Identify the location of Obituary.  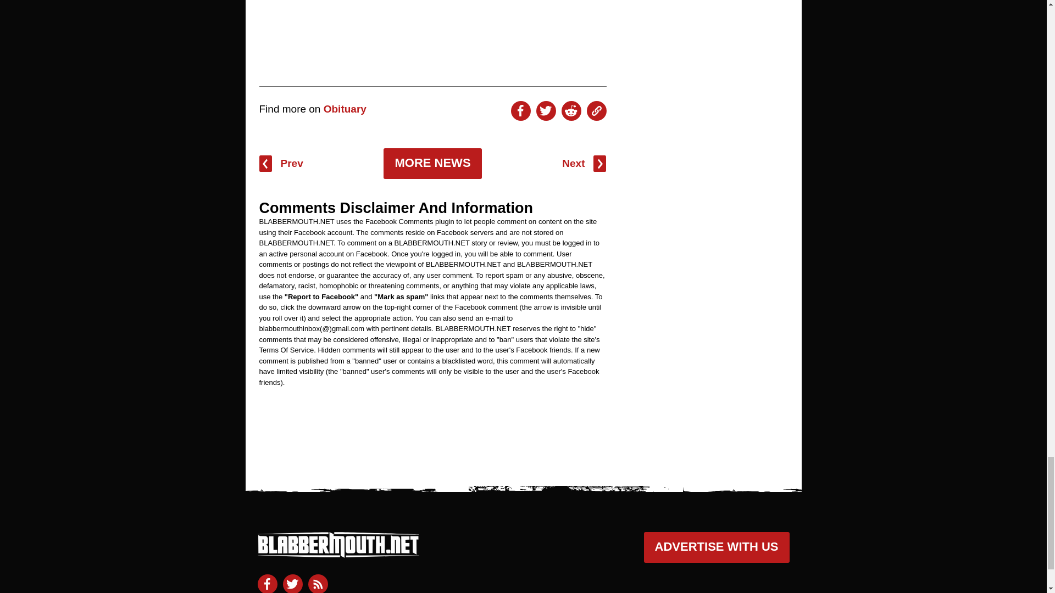
(345, 109).